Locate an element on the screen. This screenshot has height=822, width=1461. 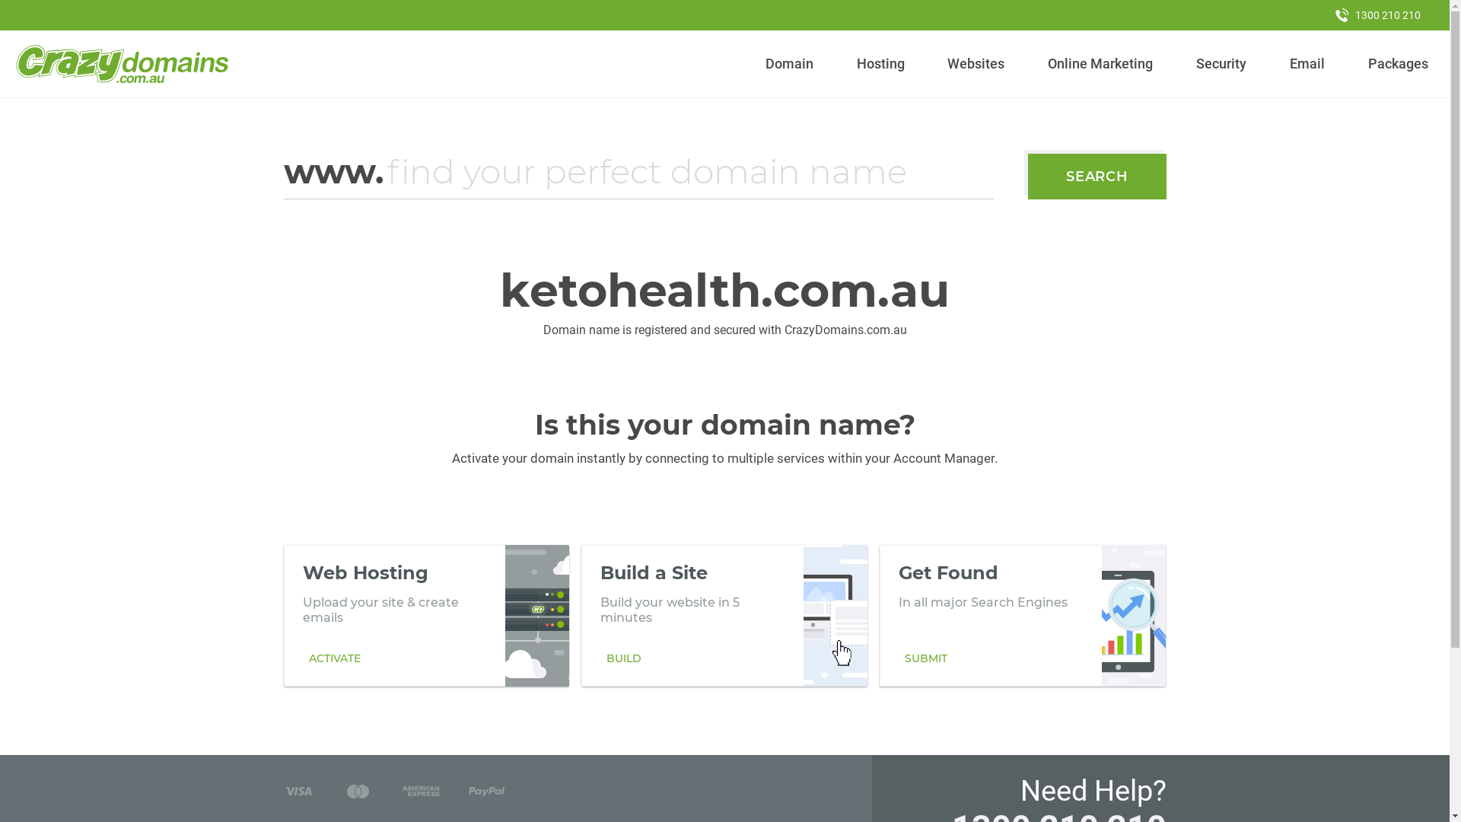
Security is located at coordinates (1222, 64).